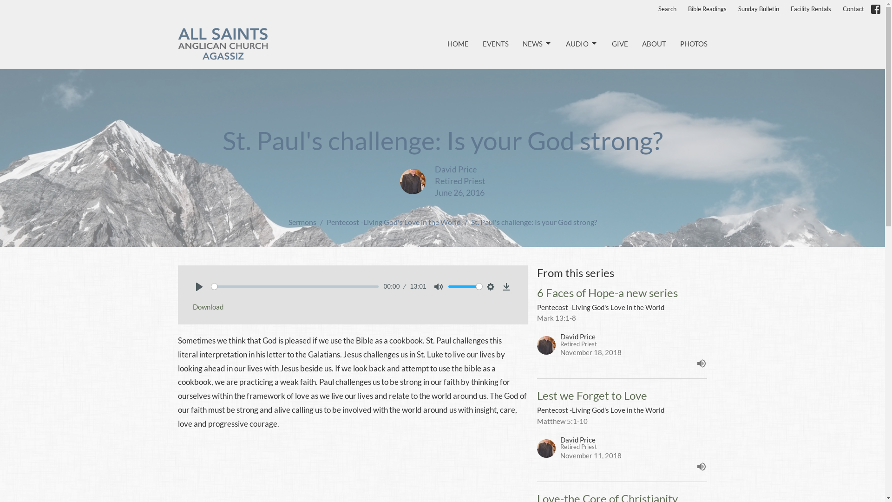 The height and width of the screenshot is (502, 892). Describe the element at coordinates (654, 44) in the screenshot. I see `ABOUT` at that location.